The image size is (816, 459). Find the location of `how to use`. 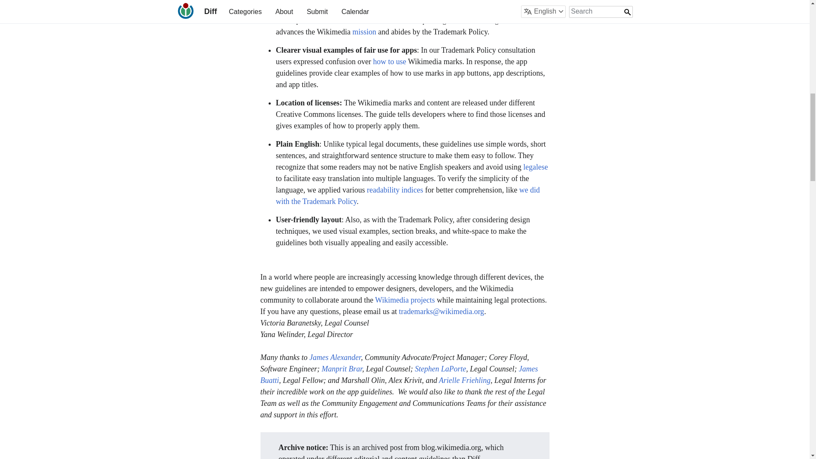

how to use is located at coordinates (389, 62).